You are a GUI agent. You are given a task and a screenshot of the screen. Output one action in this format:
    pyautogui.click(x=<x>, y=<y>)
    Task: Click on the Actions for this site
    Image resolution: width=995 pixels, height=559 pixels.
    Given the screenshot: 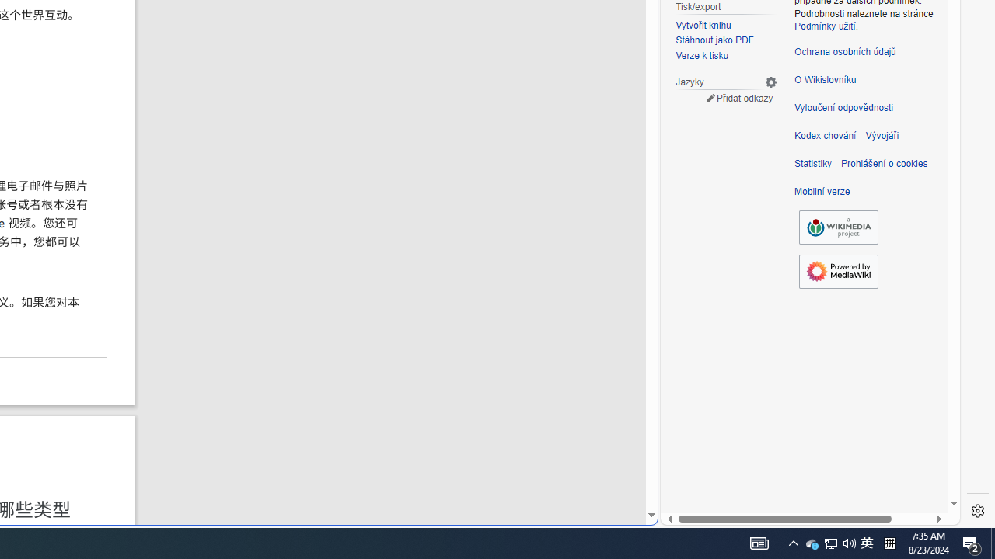 What is the action you would take?
    pyautogui.click(x=878, y=238)
    